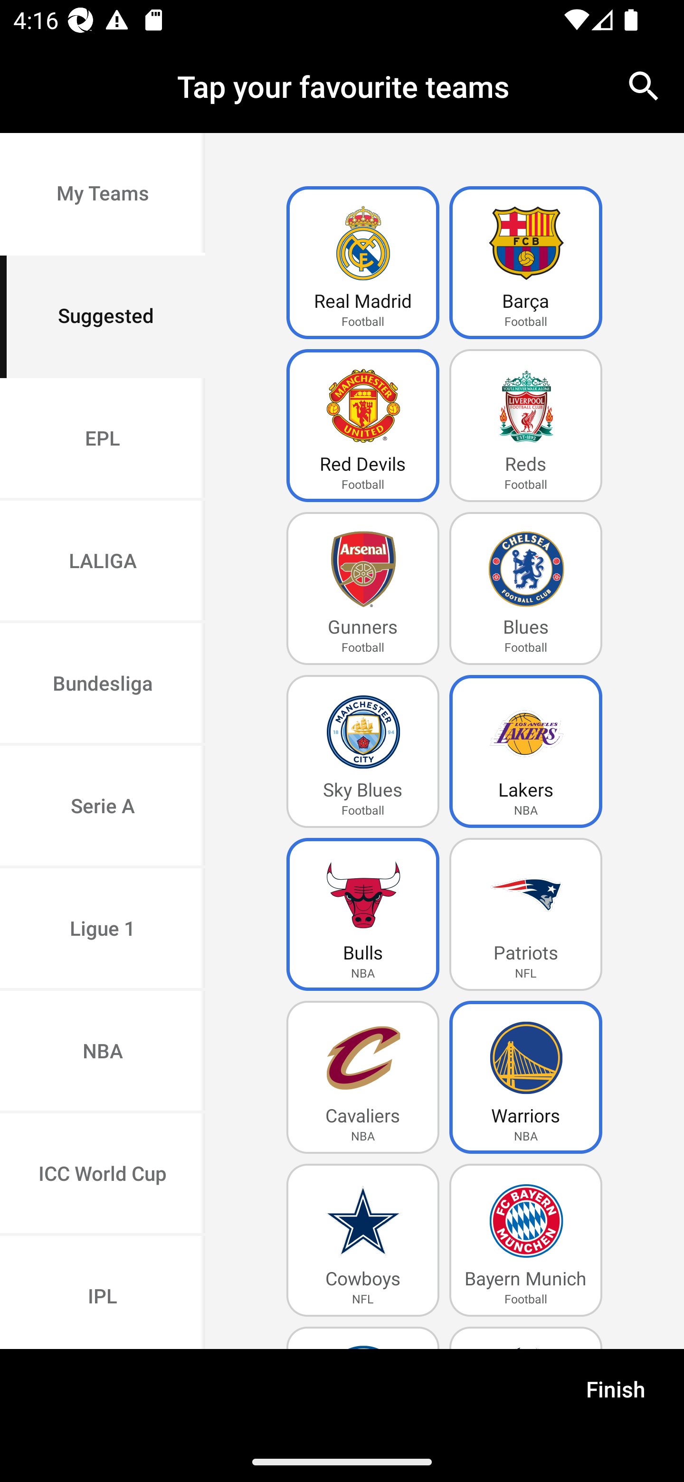  What do you see at coordinates (103, 562) in the screenshot?
I see `LALIGA` at bounding box center [103, 562].